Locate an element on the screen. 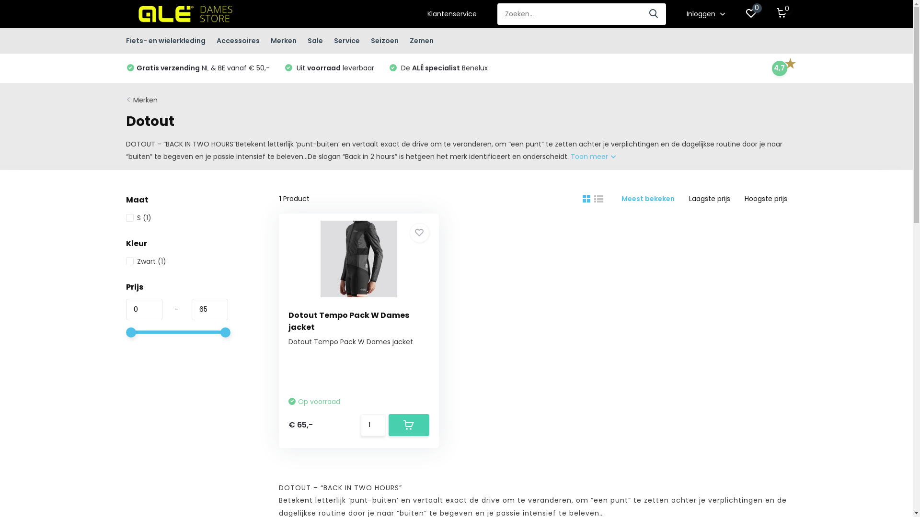  Toon meer is located at coordinates (593, 157).